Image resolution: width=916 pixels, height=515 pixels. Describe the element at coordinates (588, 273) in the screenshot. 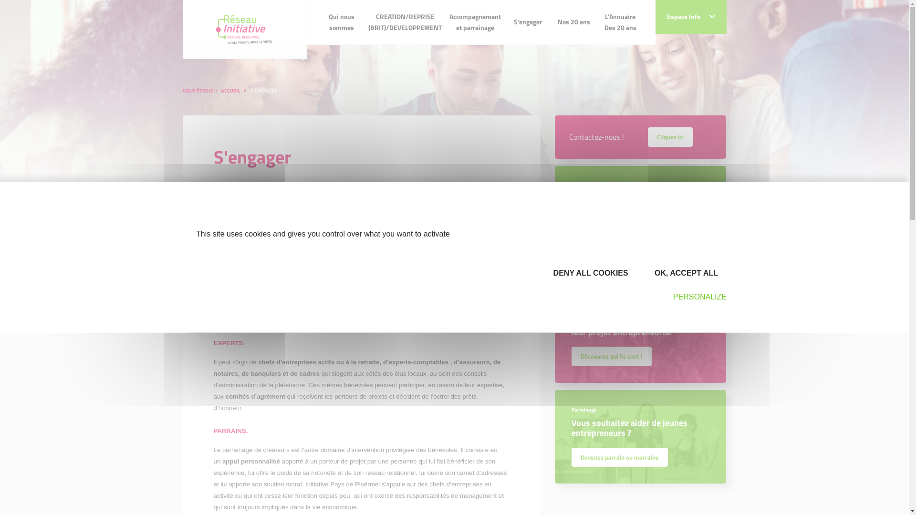

I see `DENY ALL COOKIES` at that location.